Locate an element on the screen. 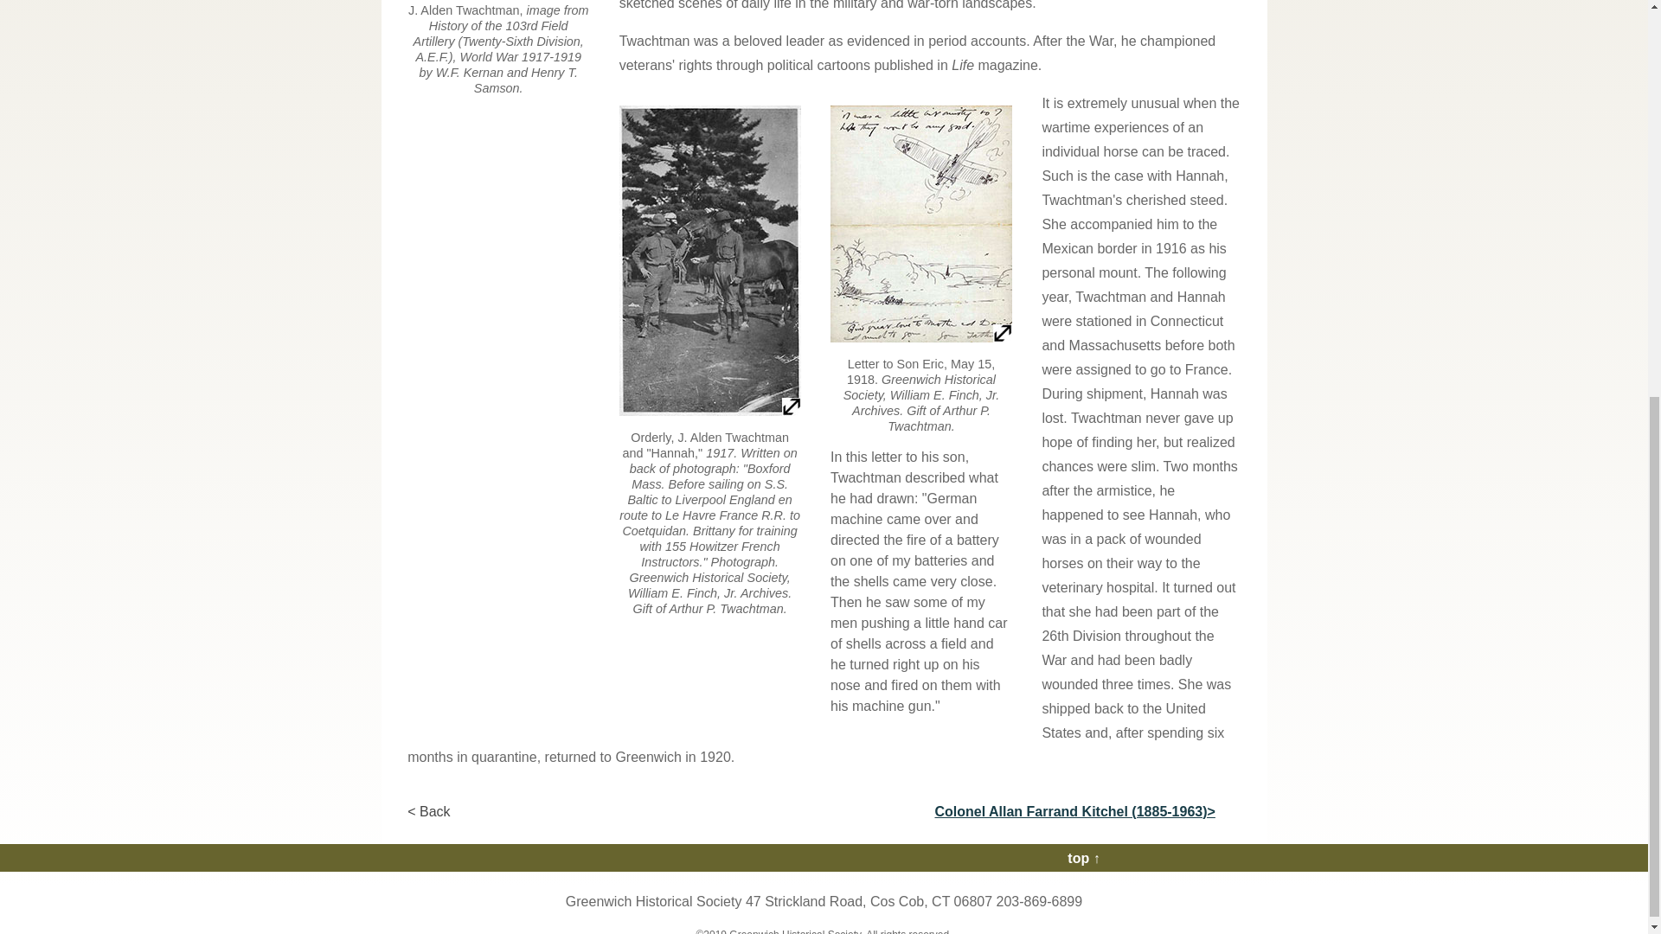 Image resolution: width=1661 pixels, height=934 pixels. go to top of page is located at coordinates (1083, 858).